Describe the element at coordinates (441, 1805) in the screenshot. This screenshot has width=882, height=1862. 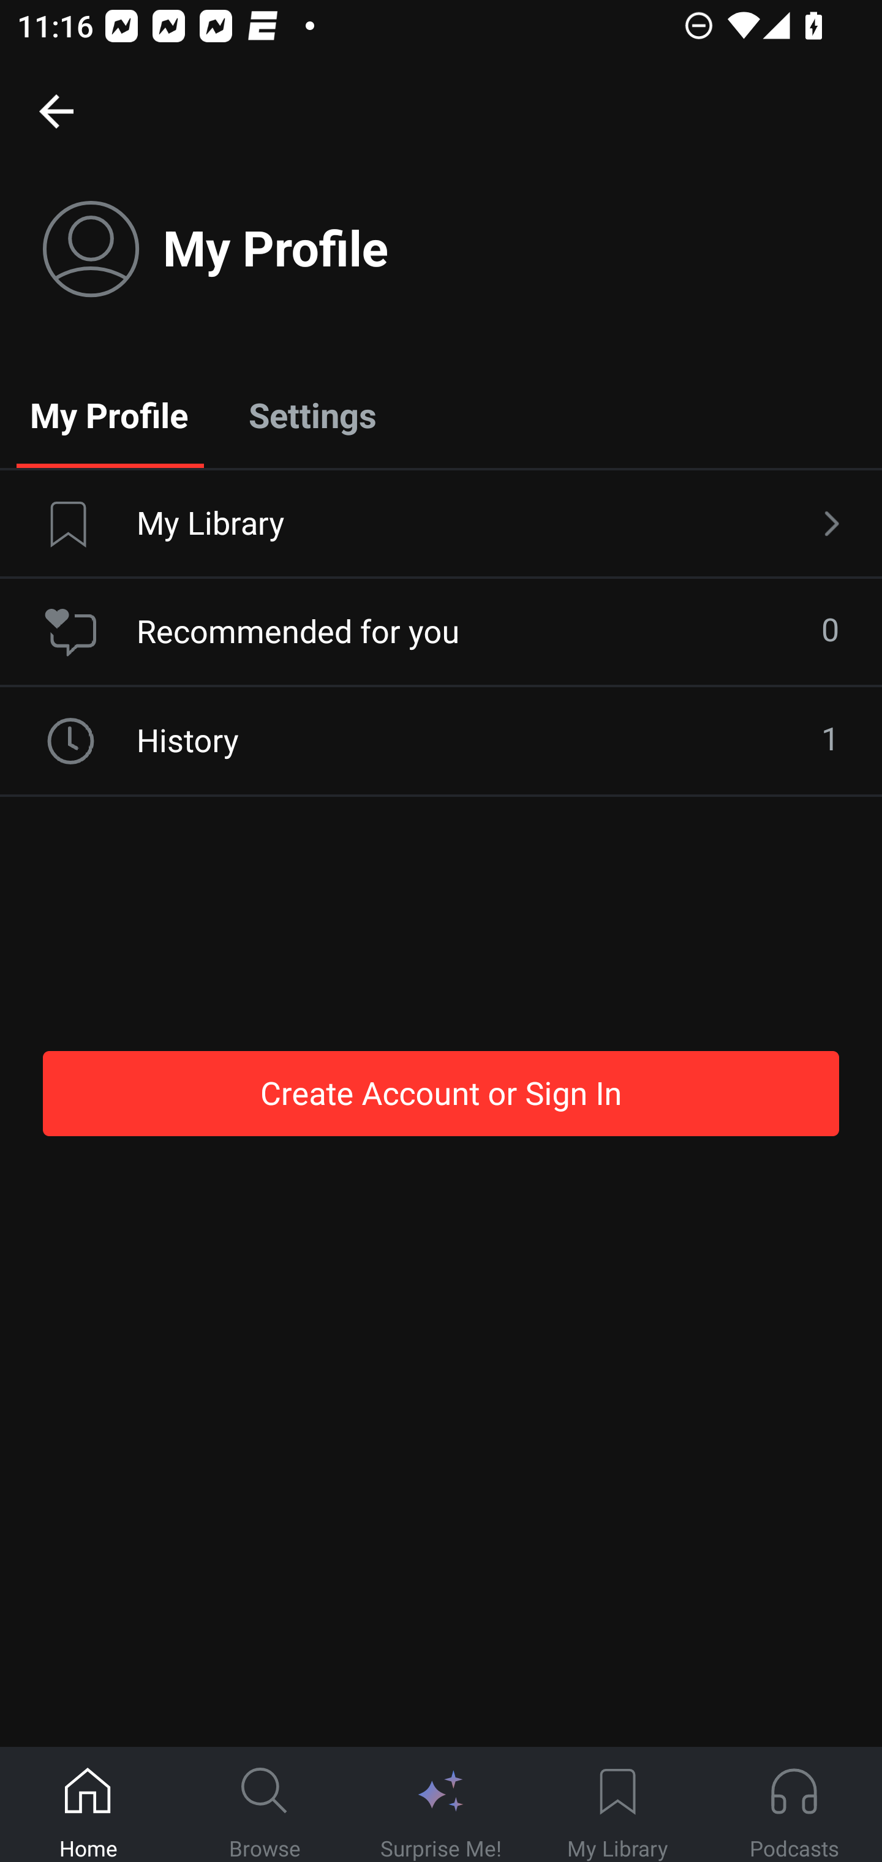
I see `Surprise Me!` at that location.